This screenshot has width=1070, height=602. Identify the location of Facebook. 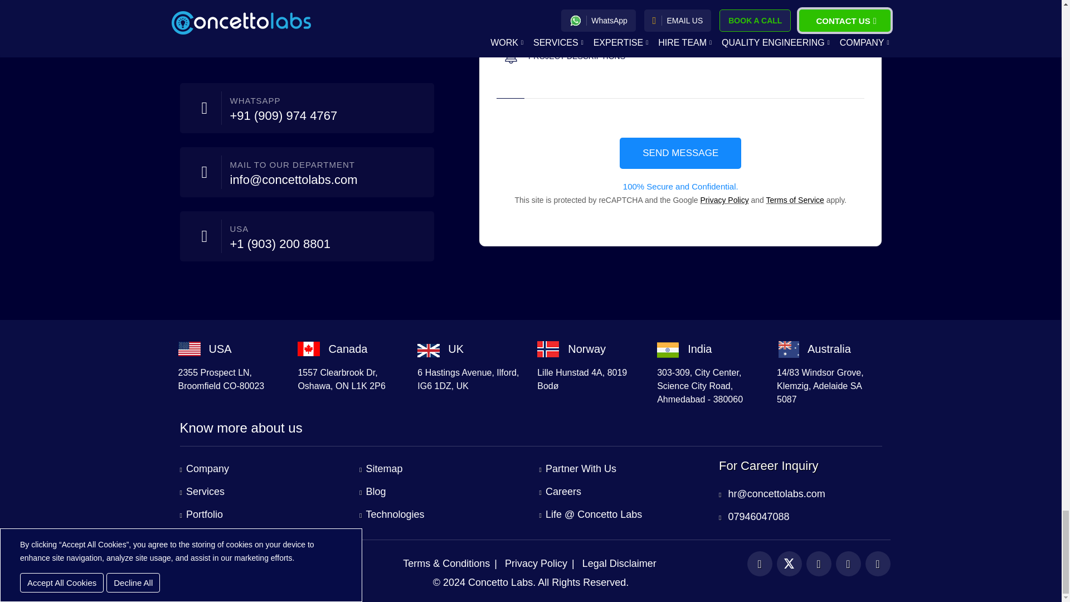
(759, 564).